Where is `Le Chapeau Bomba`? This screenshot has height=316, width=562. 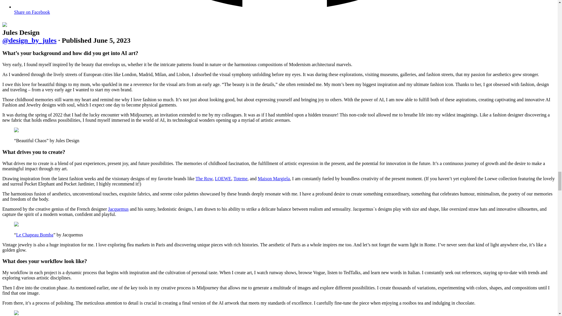
Le Chapeau Bomba is located at coordinates (35, 235).